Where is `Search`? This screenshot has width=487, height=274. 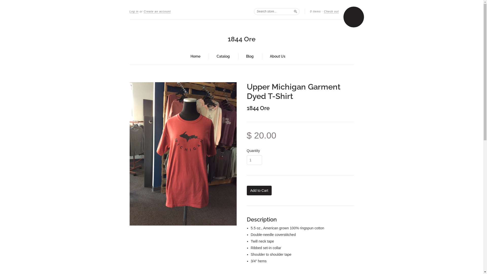 Search is located at coordinates (295, 11).